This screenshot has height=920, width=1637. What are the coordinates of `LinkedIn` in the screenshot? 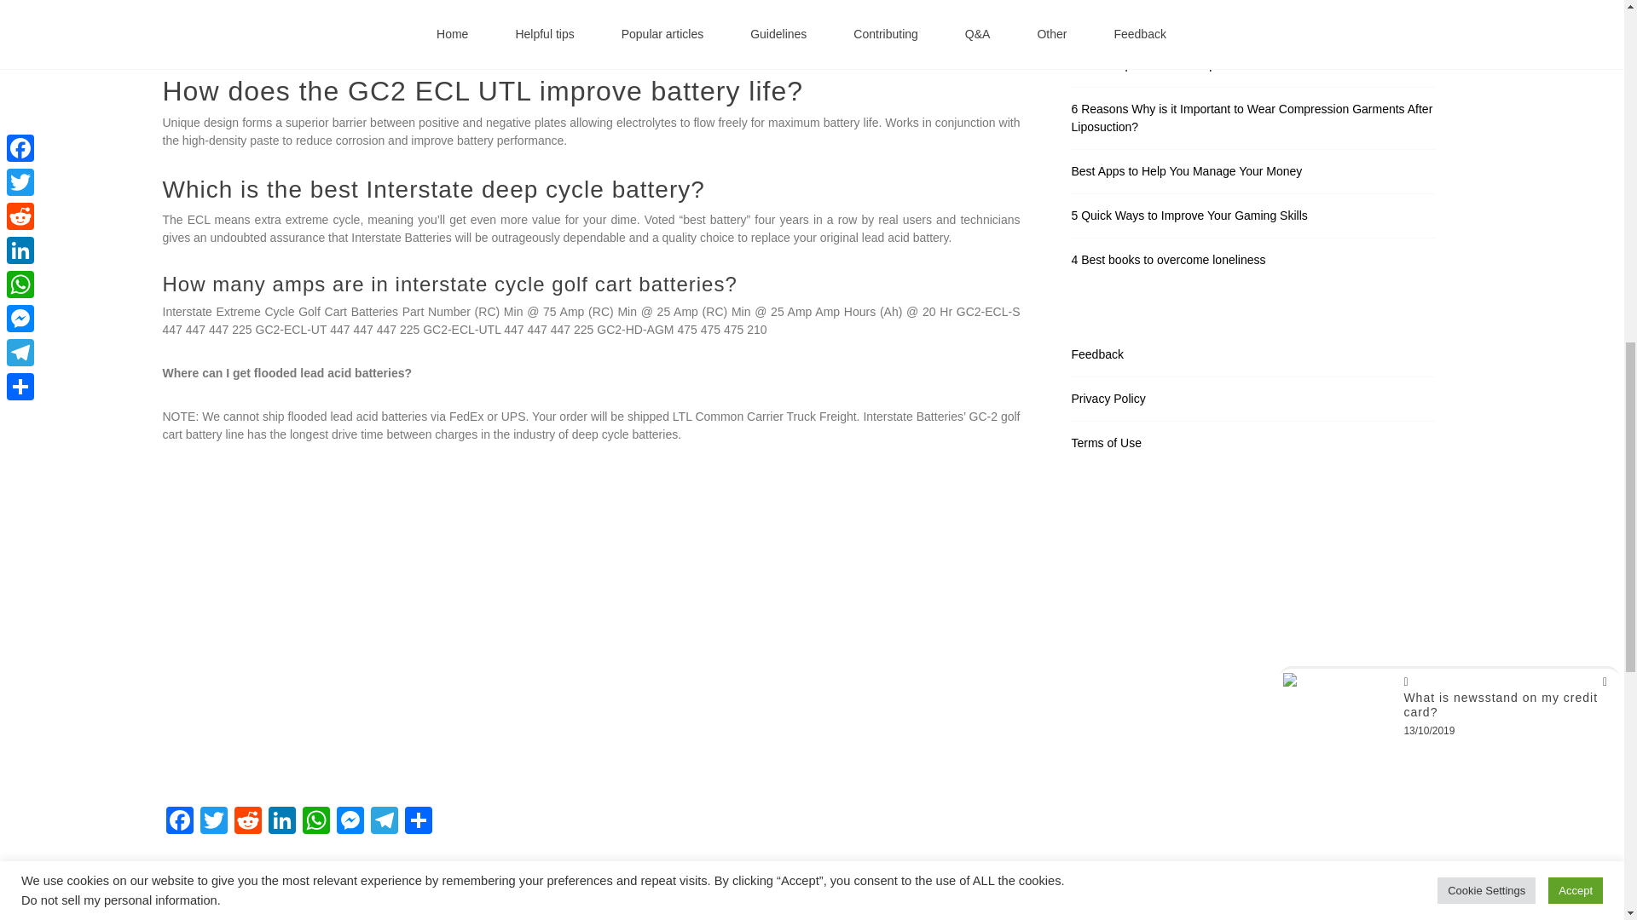 It's located at (281, 822).